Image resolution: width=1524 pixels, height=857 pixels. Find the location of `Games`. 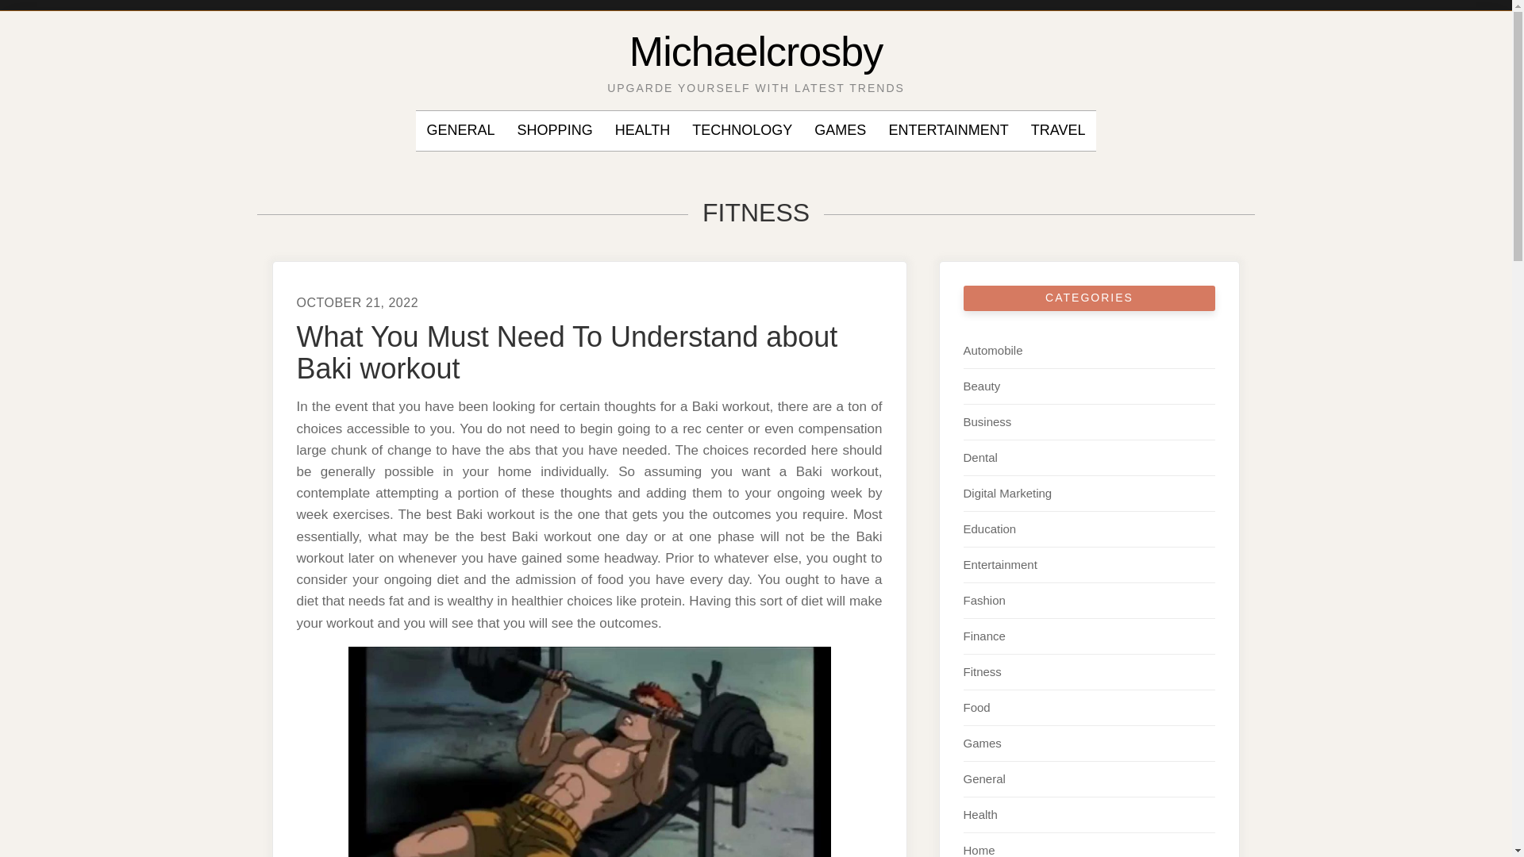

Games is located at coordinates (982, 743).